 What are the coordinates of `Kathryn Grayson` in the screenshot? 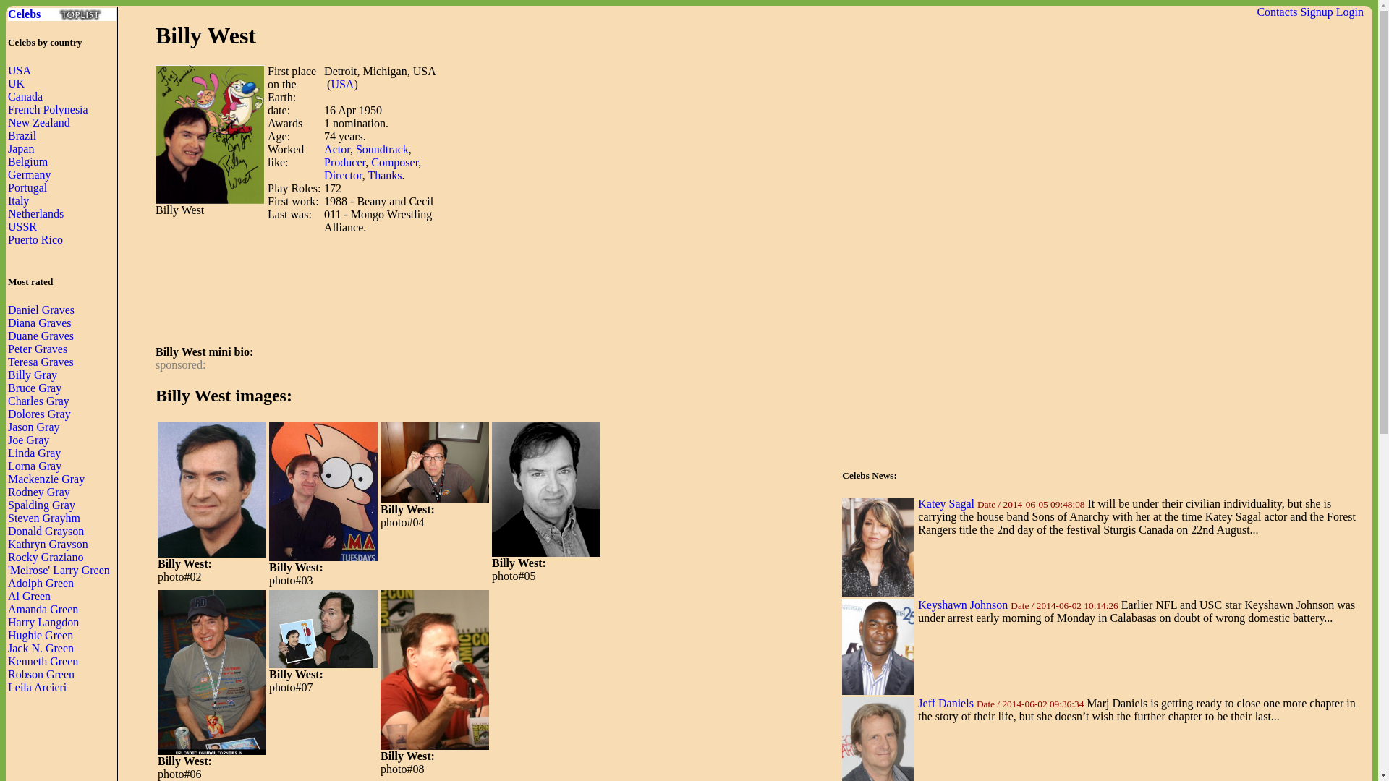 It's located at (48, 544).